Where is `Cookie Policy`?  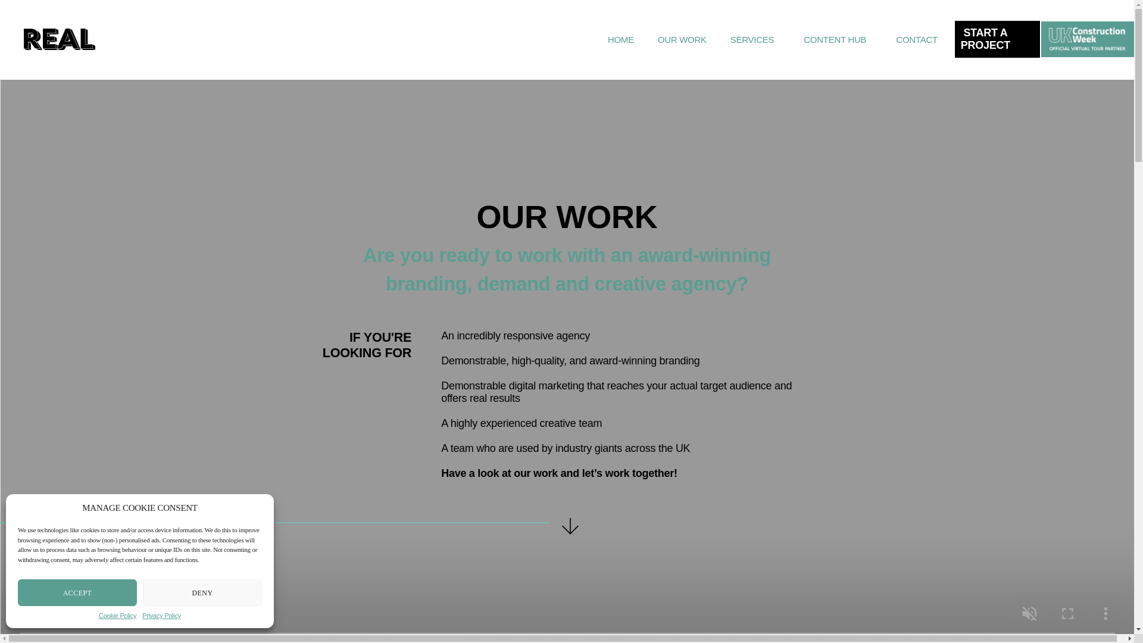 Cookie Policy is located at coordinates (997, 39).